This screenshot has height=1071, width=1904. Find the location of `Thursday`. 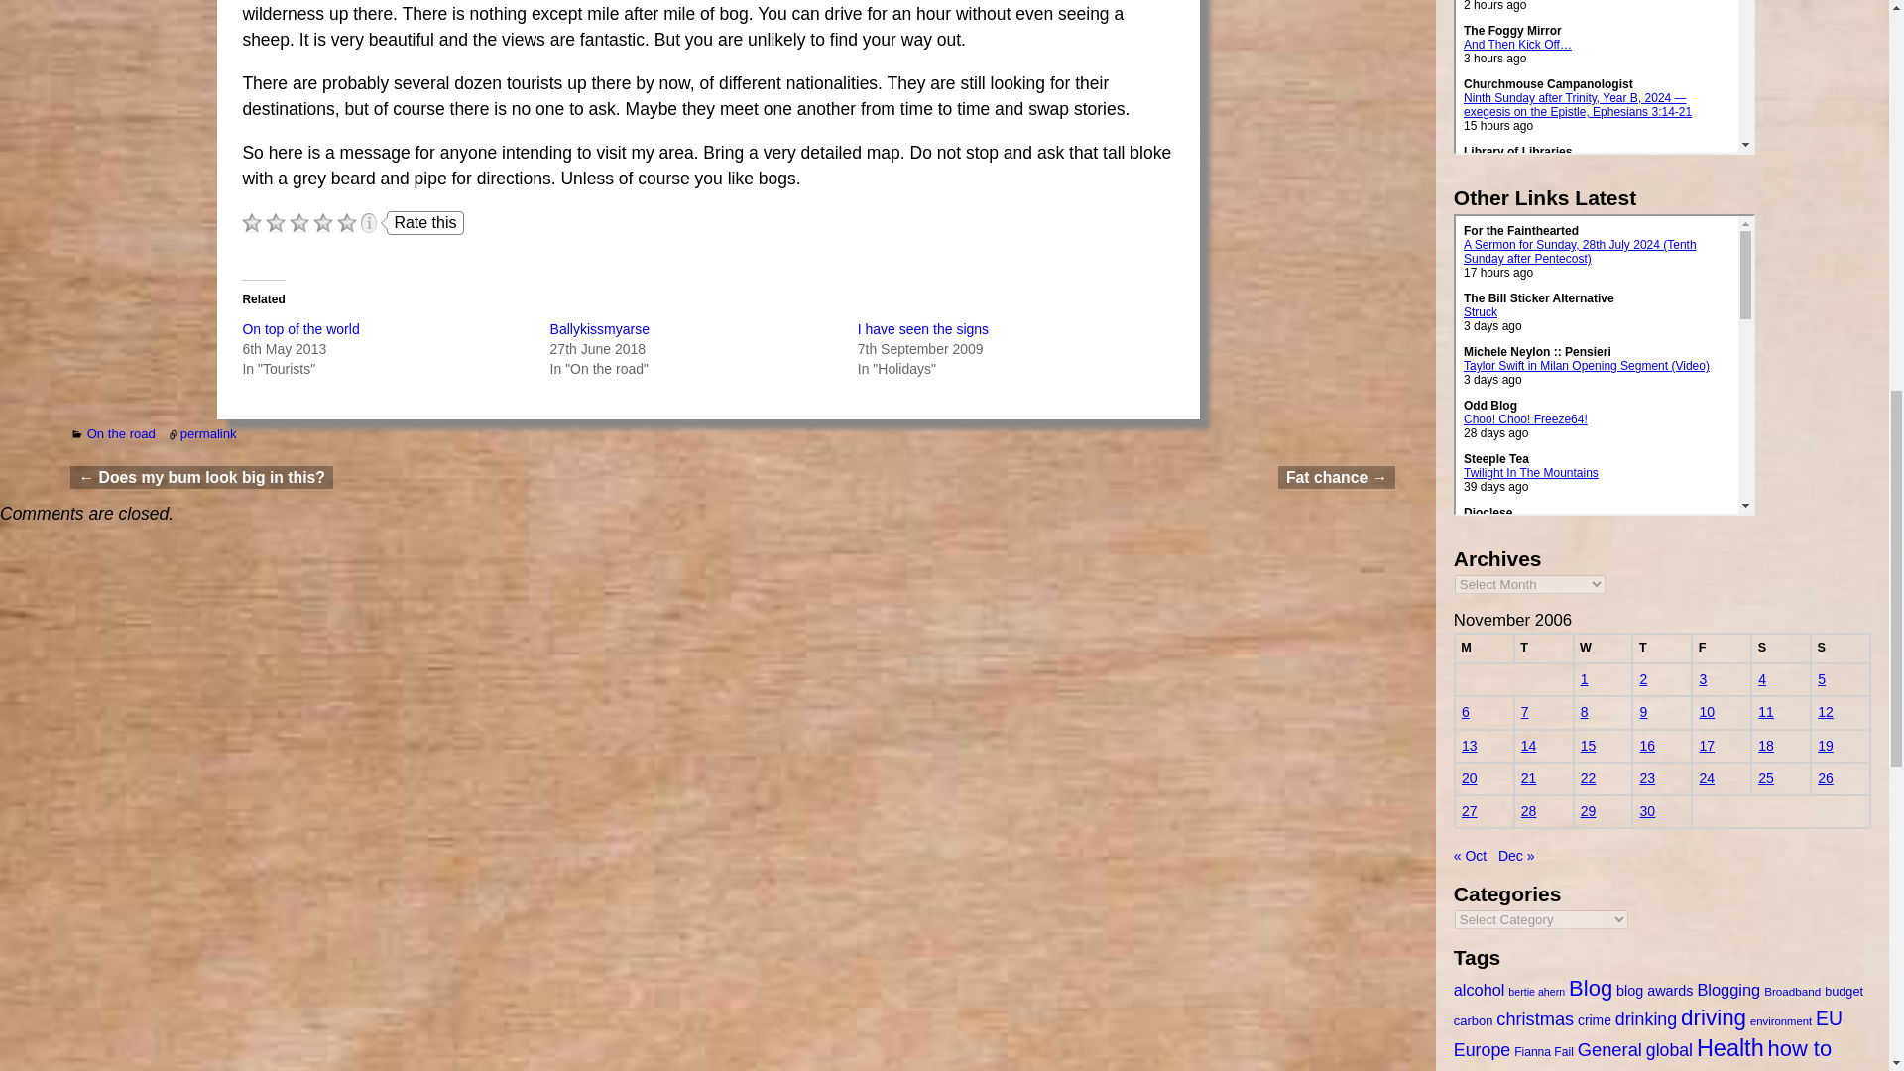

Thursday is located at coordinates (1662, 649).